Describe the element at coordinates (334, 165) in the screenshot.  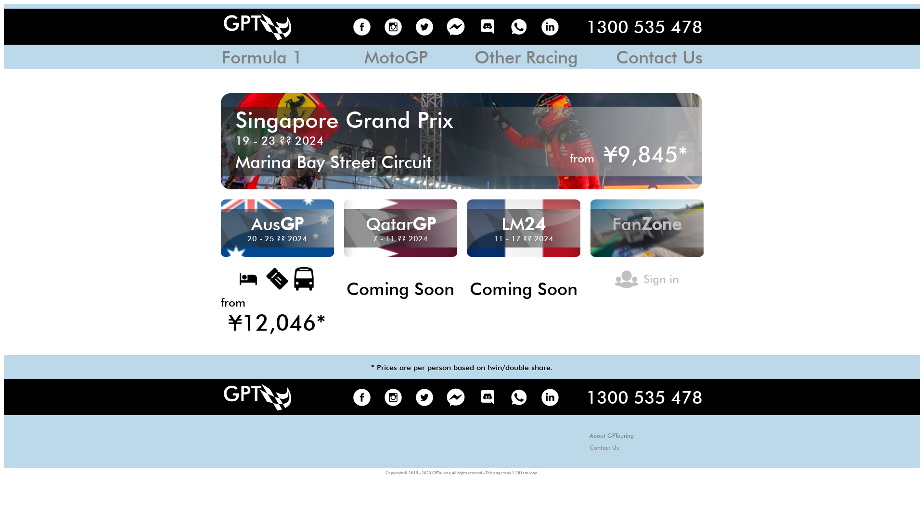
I see `Marina Bay Street Circuit` at that location.